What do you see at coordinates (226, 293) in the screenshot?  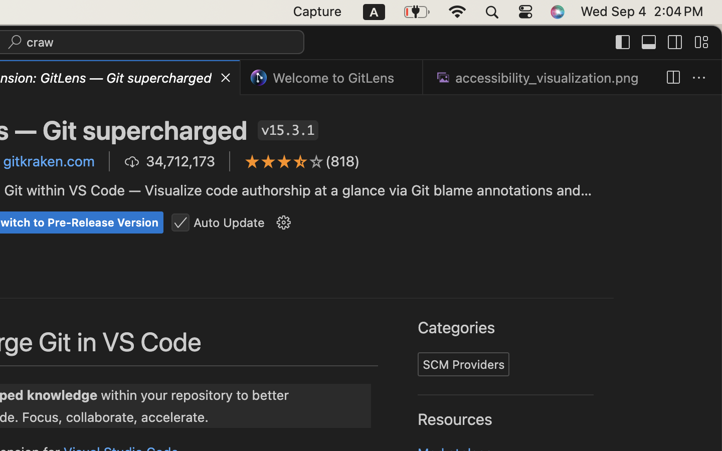 I see `trial or paid plan` at bounding box center [226, 293].